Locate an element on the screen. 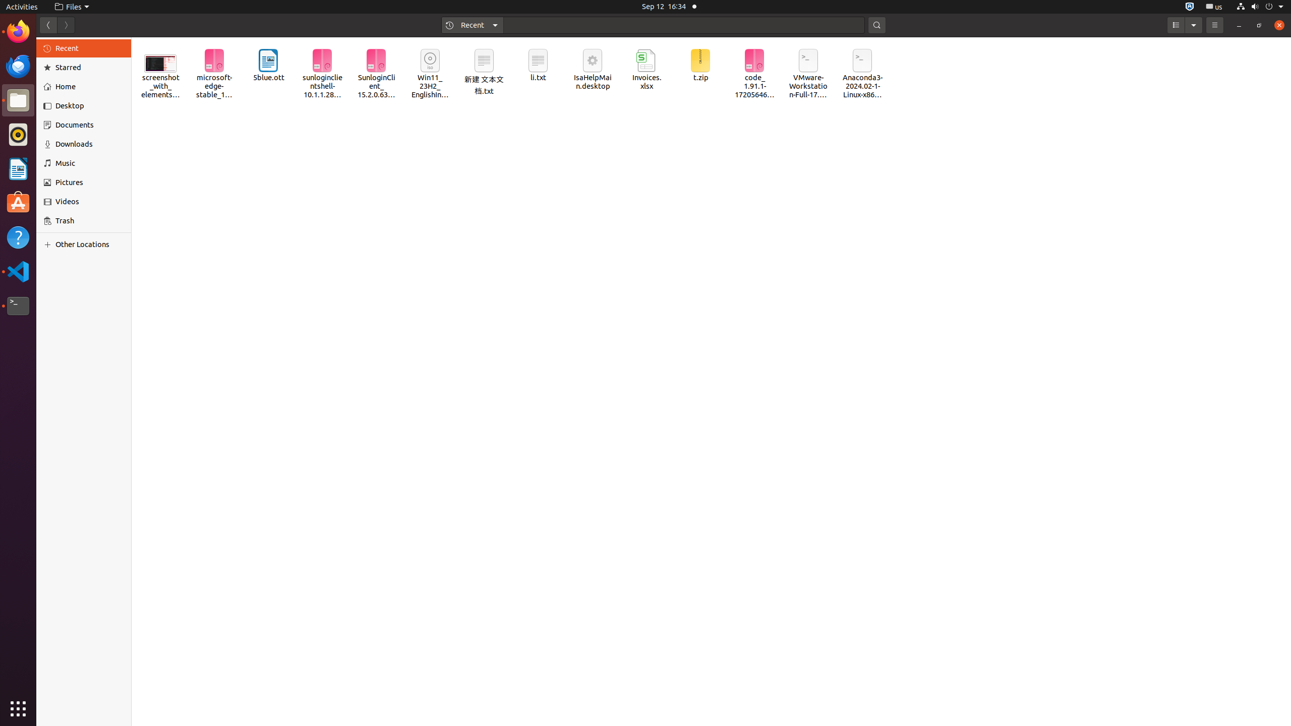 Image resolution: width=1291 pixels, height=726 pixels. 5blue.ott is located at coordinates (268, 66).